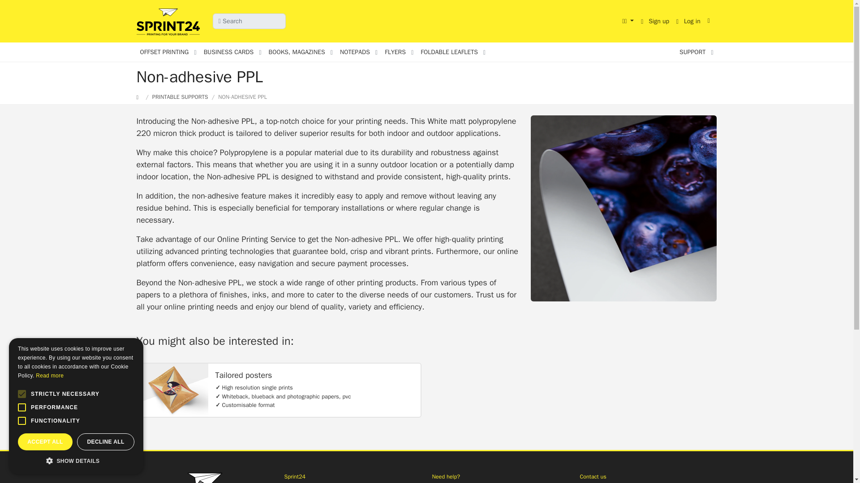 This screenshot has height=483, width=860. What do you see at coordinates (688, 21) in the screenshot?
I see `Log in` at bounding box center [688, 21].